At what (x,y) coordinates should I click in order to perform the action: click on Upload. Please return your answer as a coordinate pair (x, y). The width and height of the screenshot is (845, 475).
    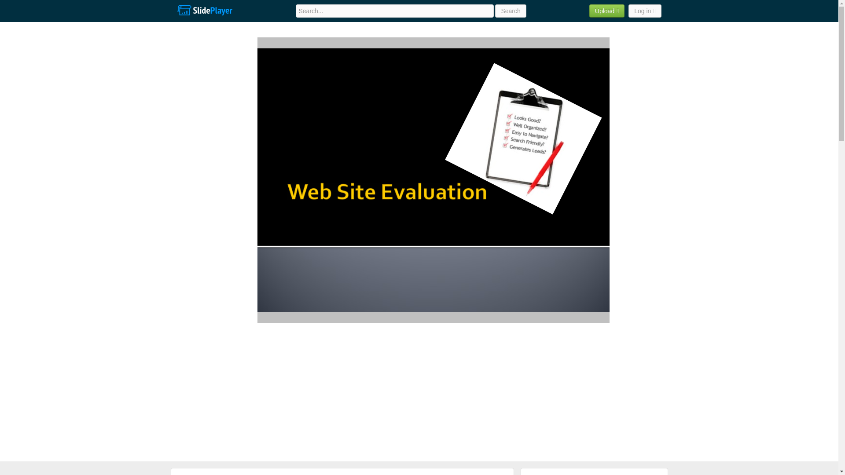
    Looking at the image, I should click on (607, 11).